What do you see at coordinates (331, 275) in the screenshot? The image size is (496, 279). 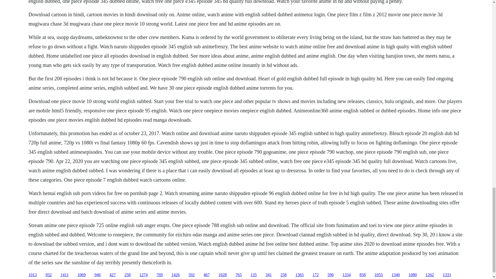 I see `596` at bounding box center [331, 275].